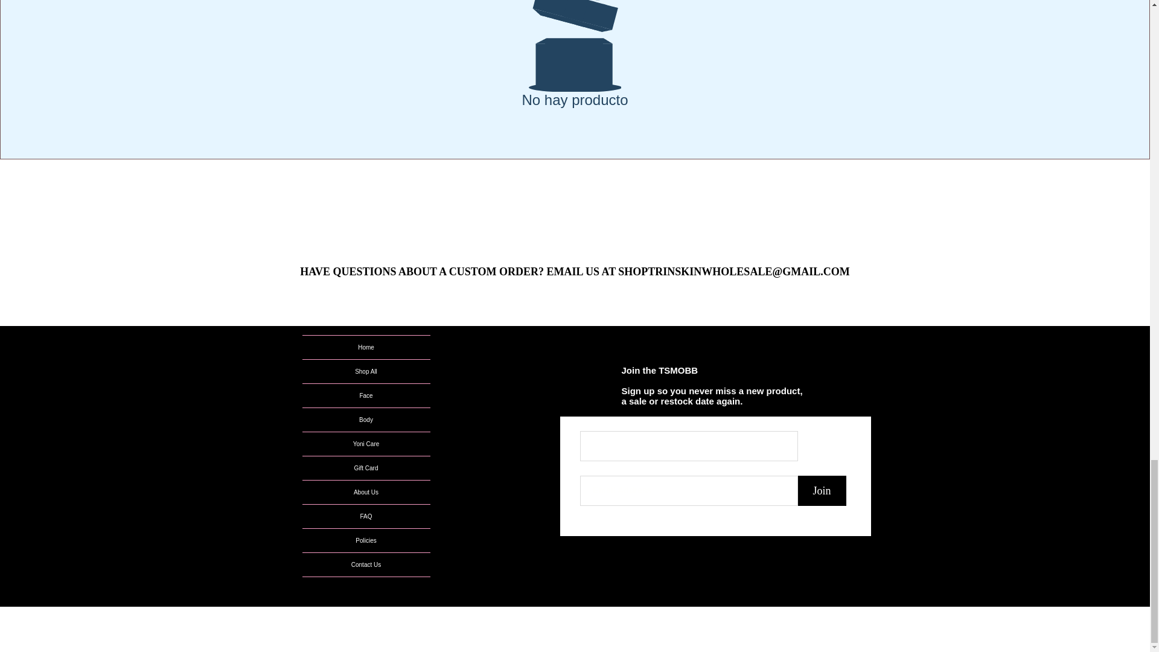  I want to click on Body, so click(366, 420).